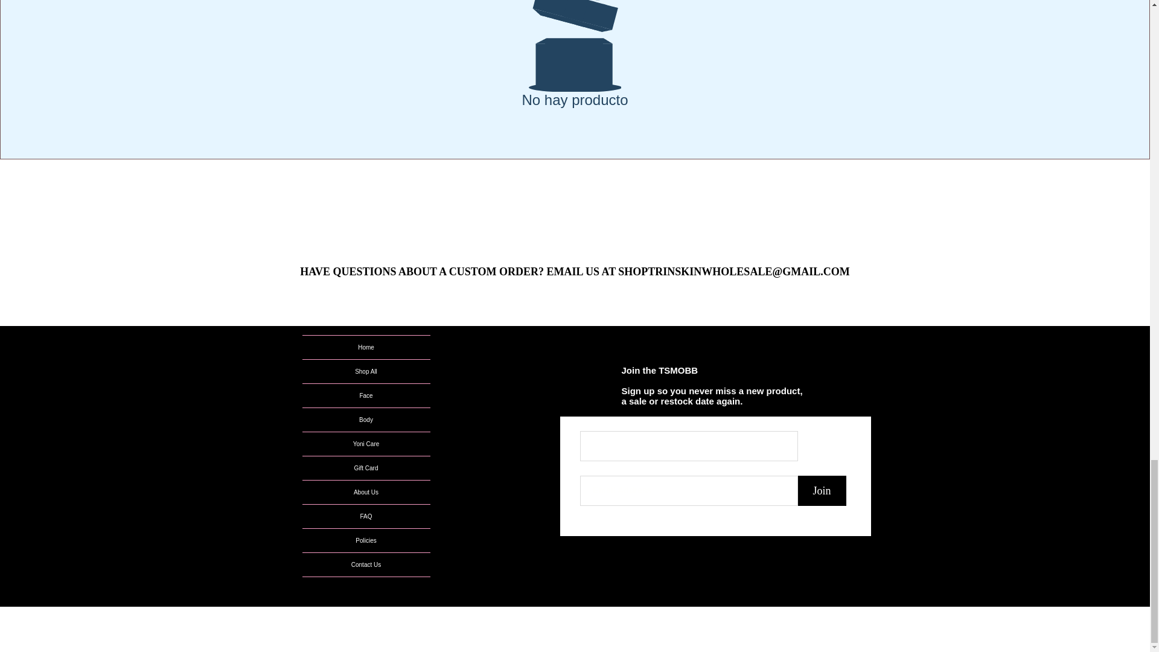  I want to click on Body, so click(366, 420).